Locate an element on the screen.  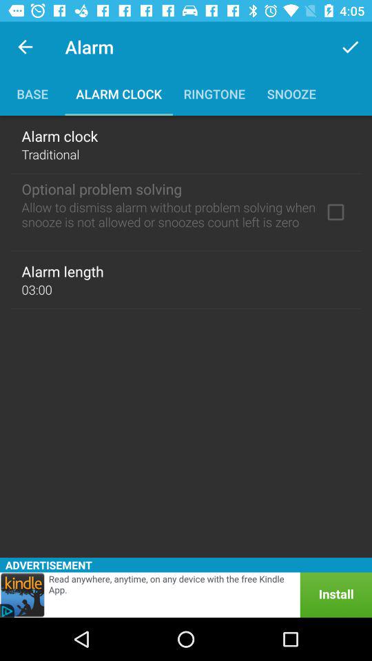
toggle dismiss alarm if no snoozes are left is located at coordinates (335, 212).